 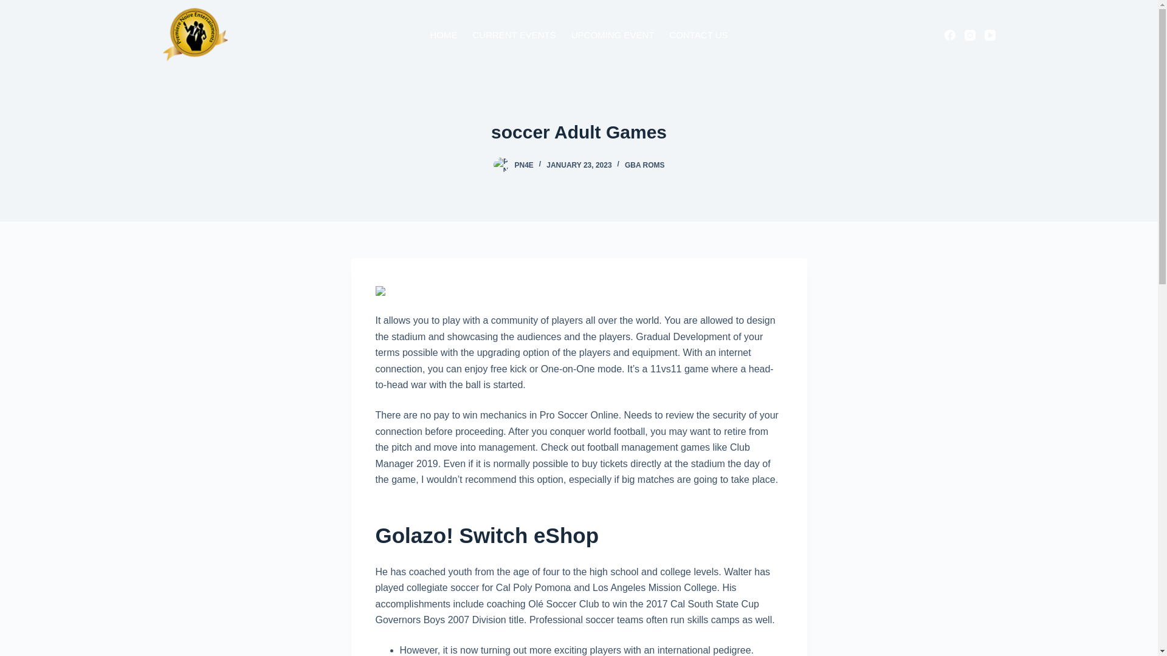 What do you see at coordinates (12, 6) in the screenshot?
I see `Skip to content` at bounding box center [12, 6].